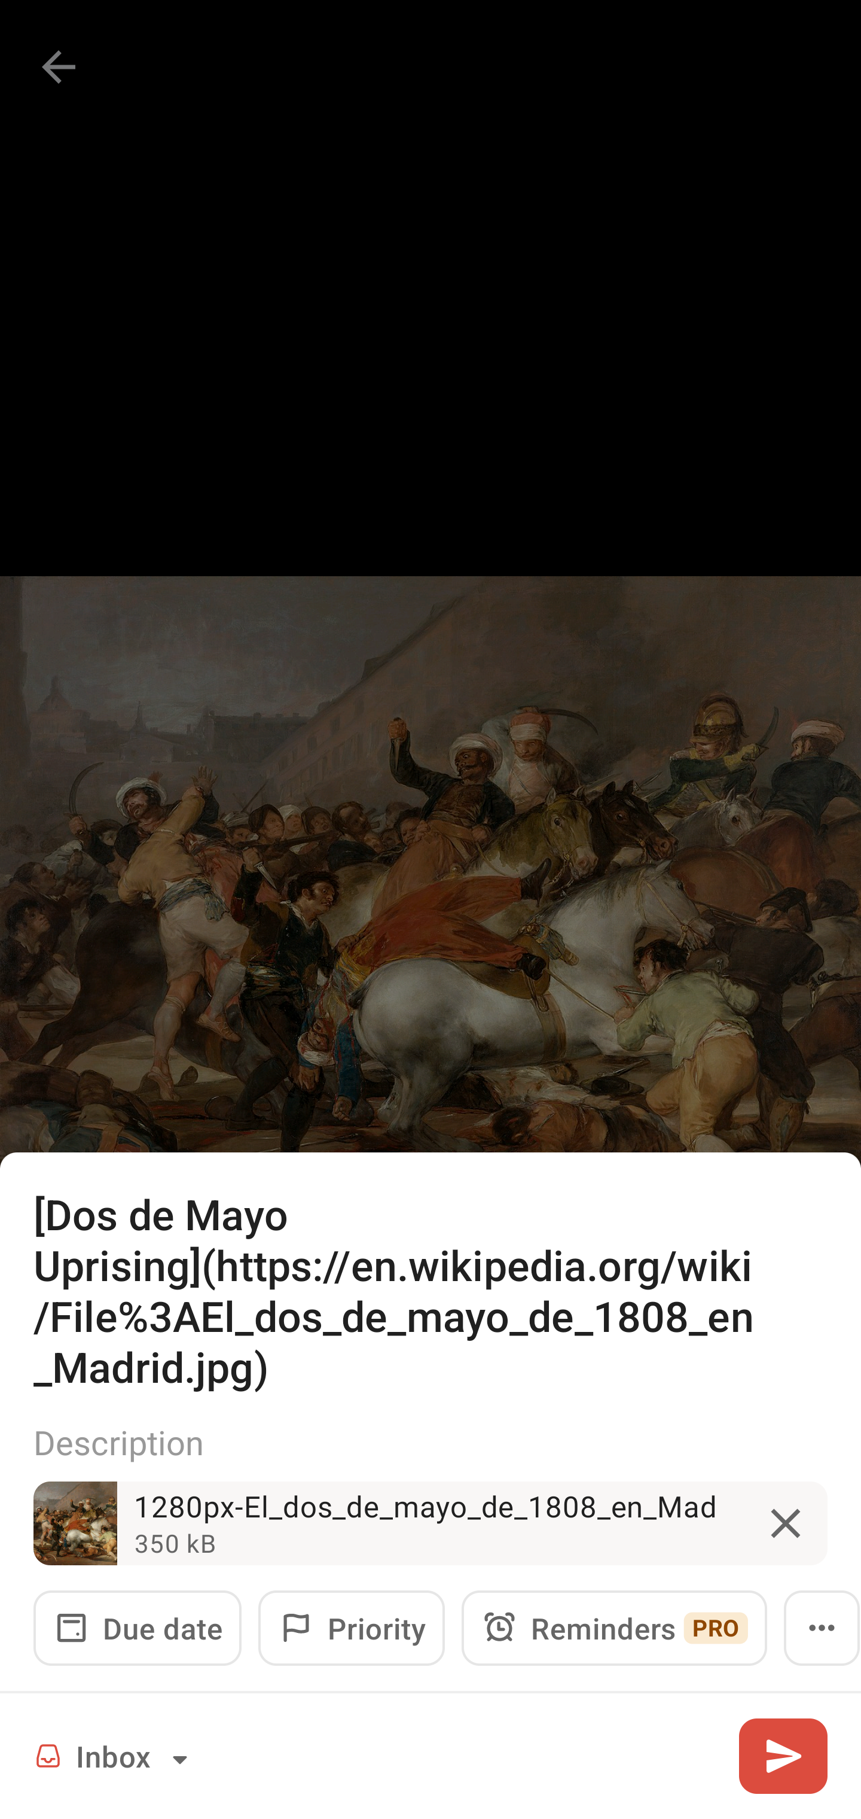  I want to click on Add, so click(783, 1756).